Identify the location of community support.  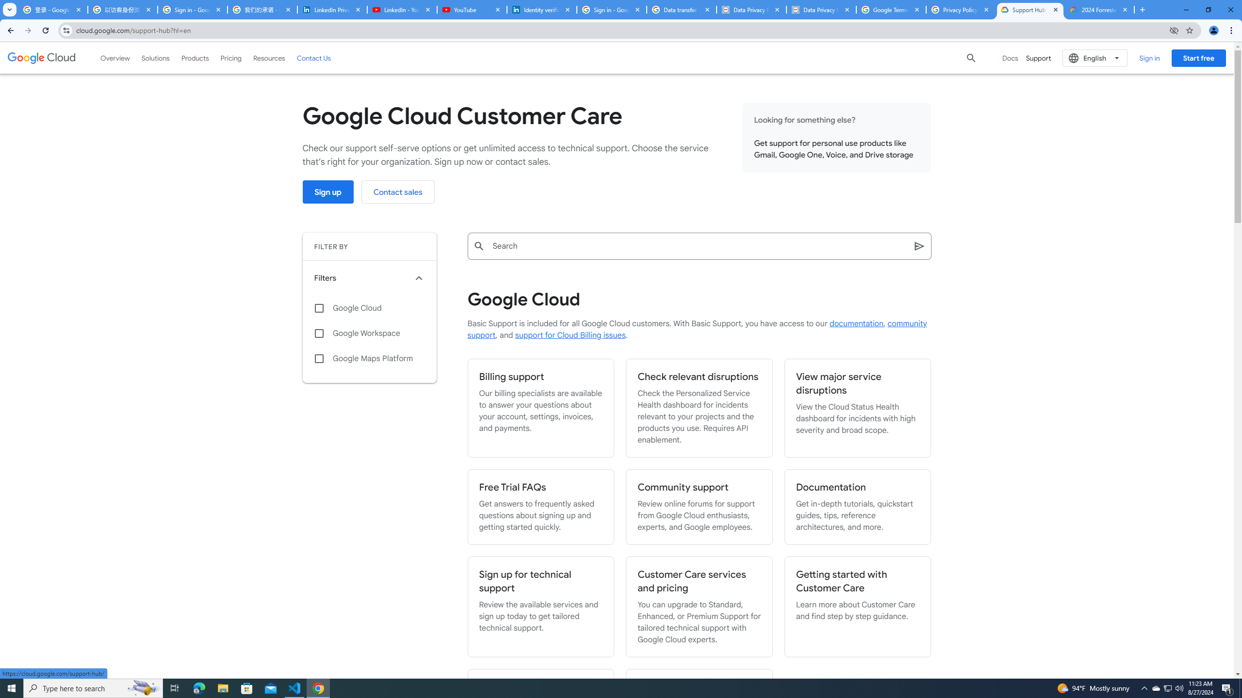
(697, 330).